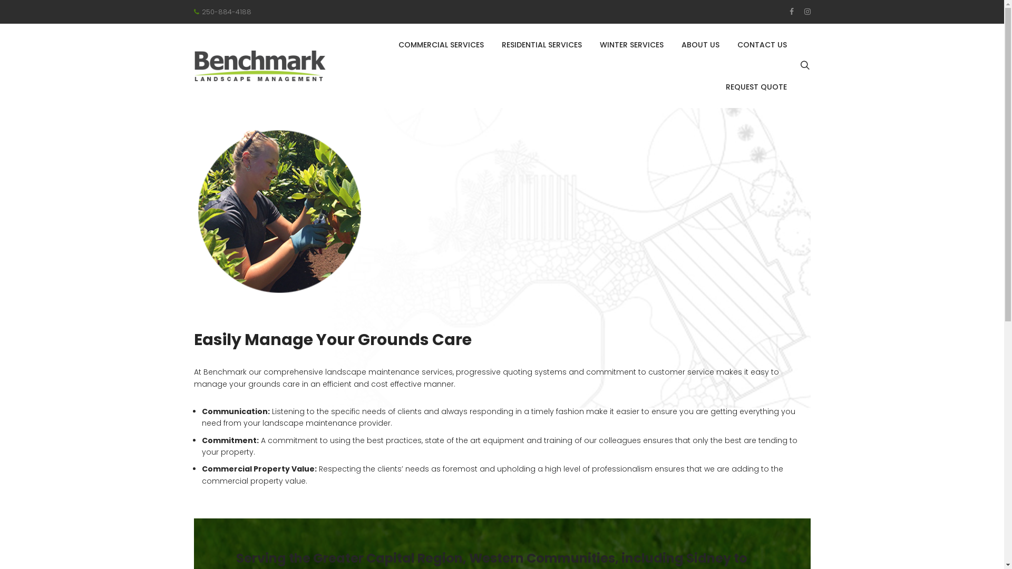  What do you see at coordinates (805, 66) in the screenshot?
I see `Toggle Search block` at bounding box center [805, 66].